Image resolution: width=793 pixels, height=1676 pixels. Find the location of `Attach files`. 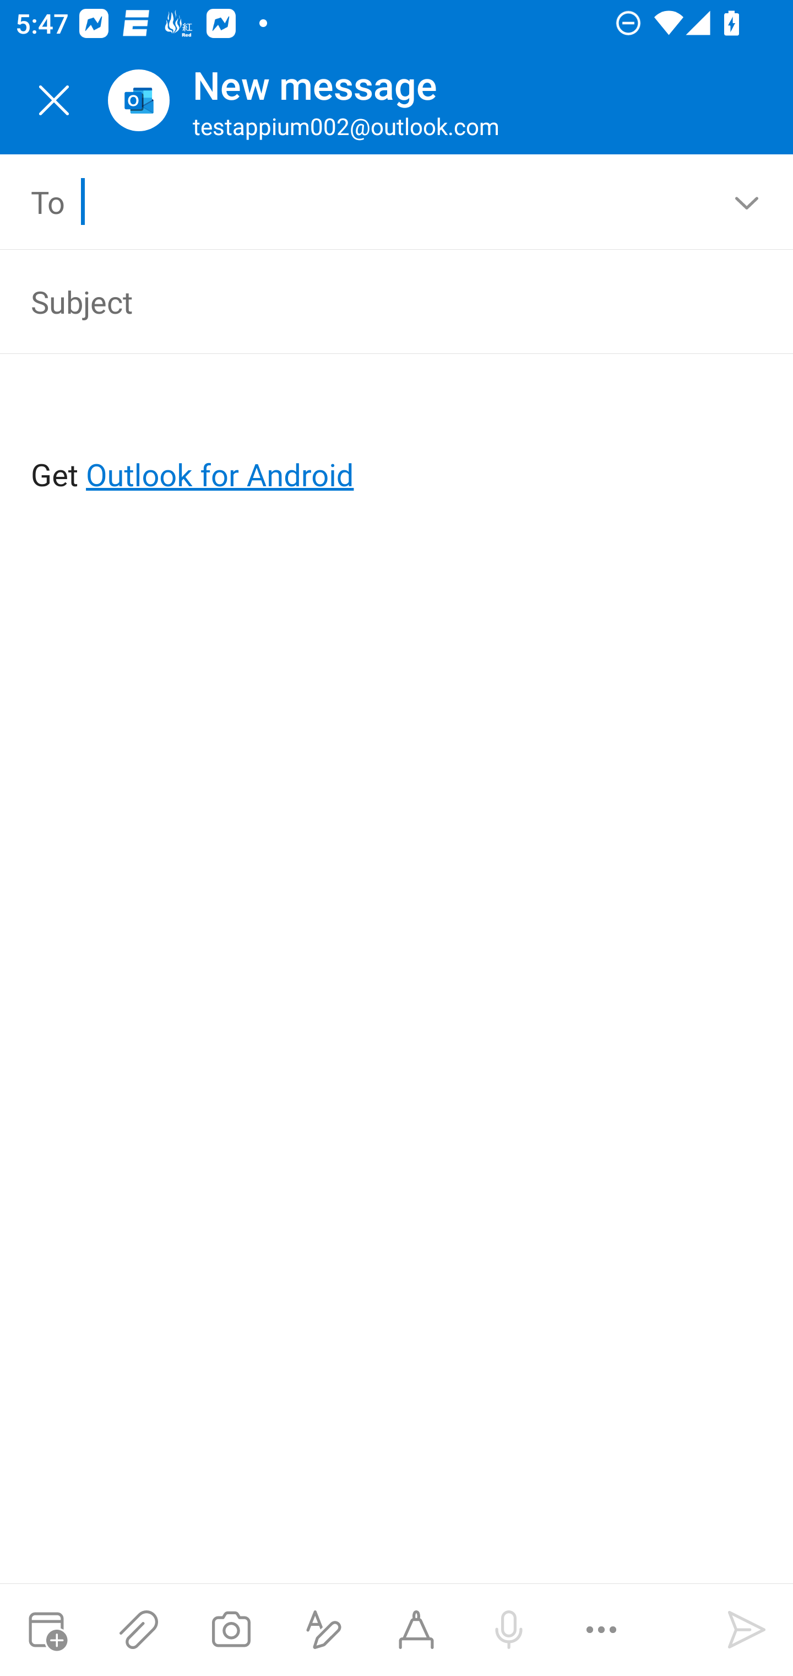

Attach files is located at coordinates (139, 1630).